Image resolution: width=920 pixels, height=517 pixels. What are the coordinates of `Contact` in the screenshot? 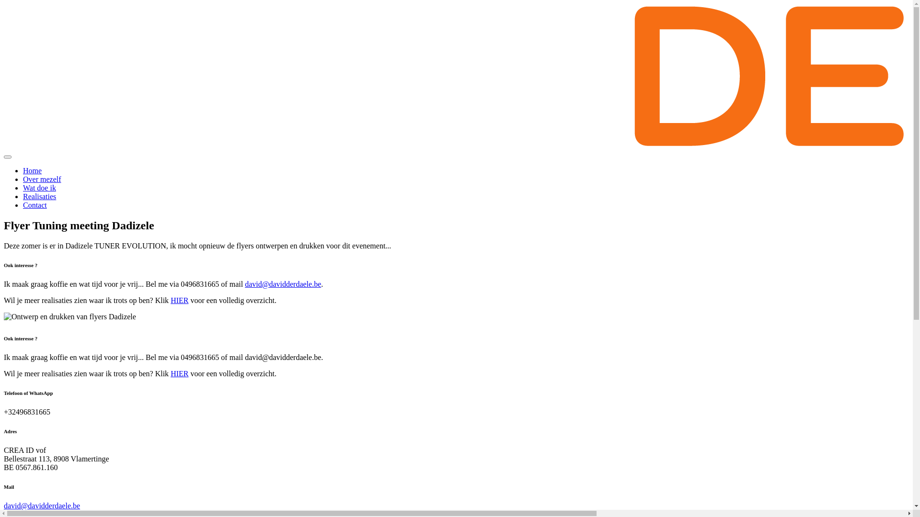 It's located at (35, 205).